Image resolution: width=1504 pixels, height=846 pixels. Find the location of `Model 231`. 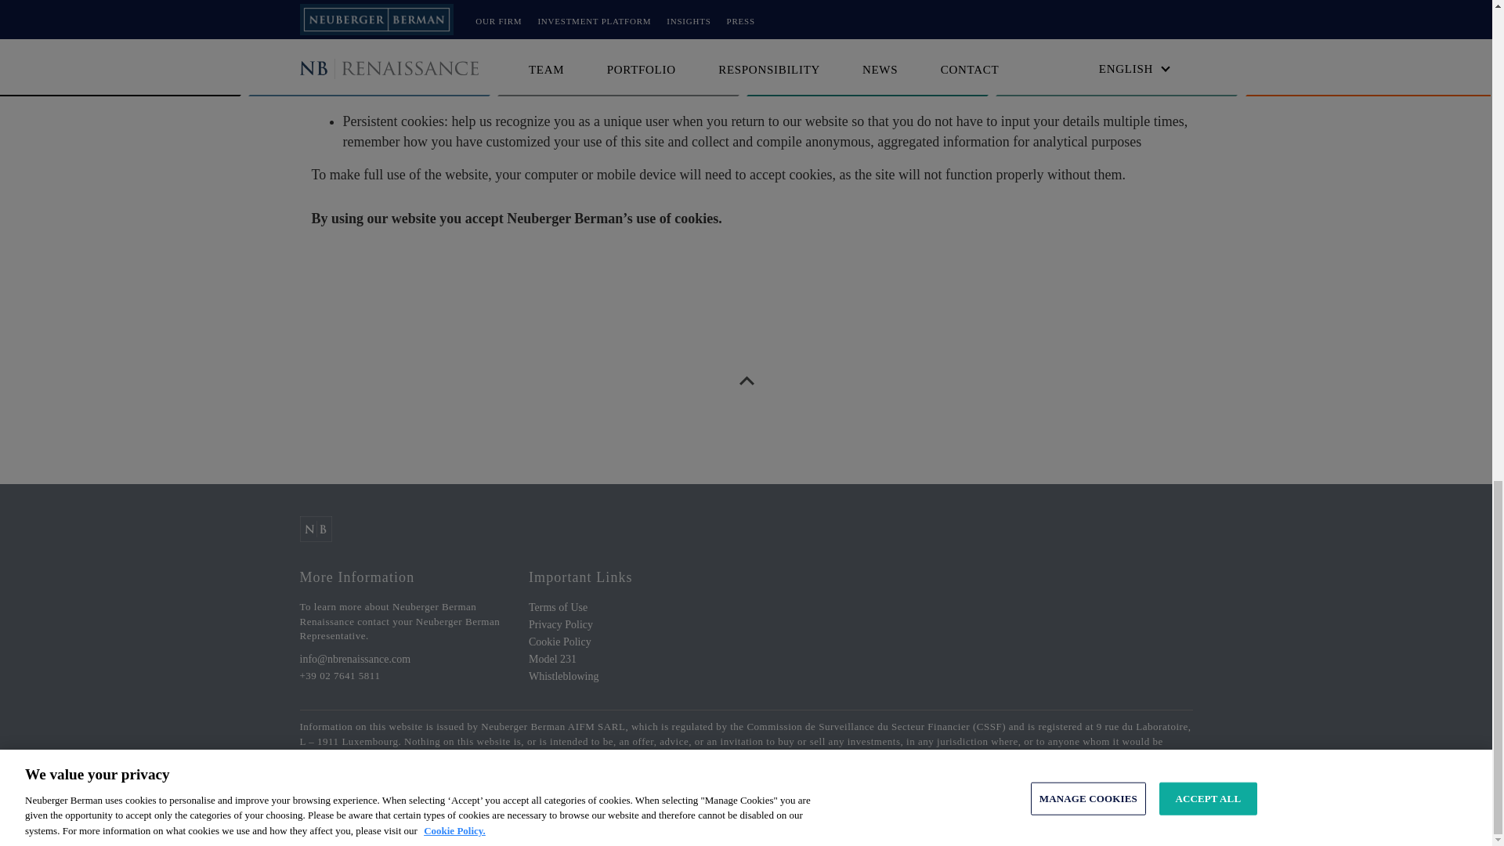

Model 231 is located at coordinates (552, 658).